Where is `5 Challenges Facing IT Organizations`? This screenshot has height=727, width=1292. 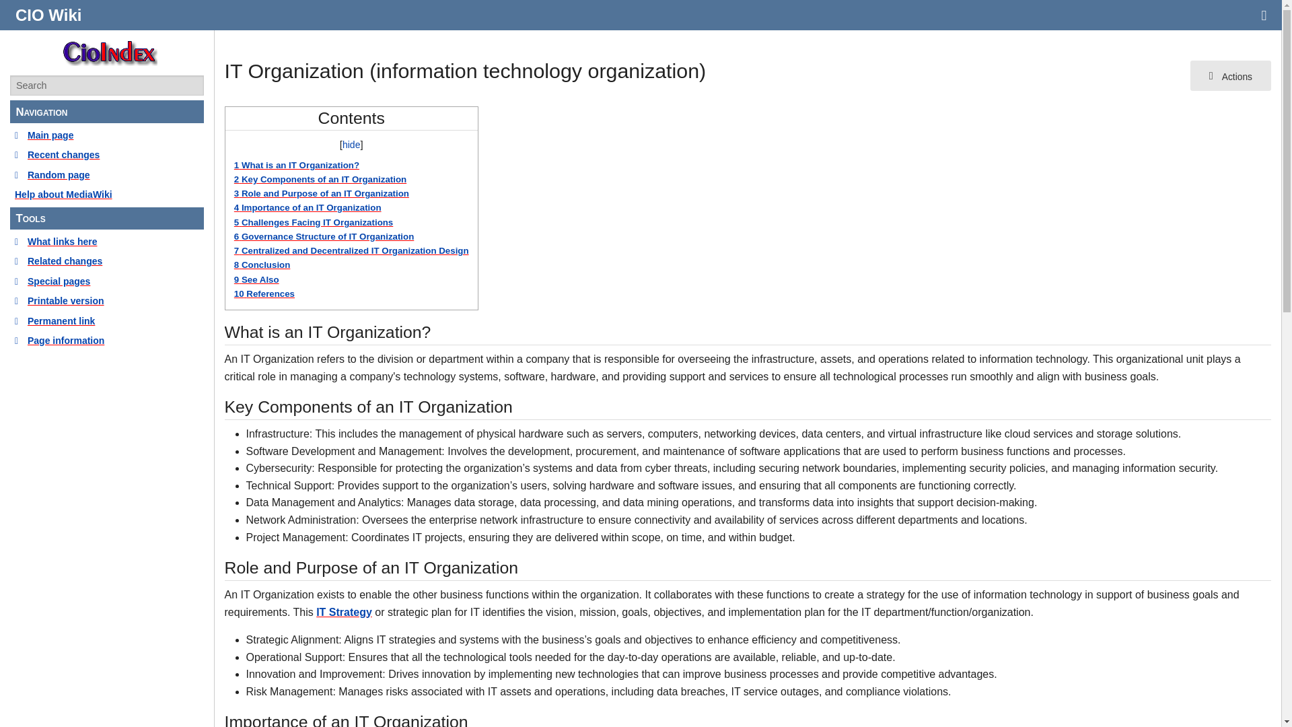 5 Challenges Facing IT Organizations is located at coordinates (313, 222).